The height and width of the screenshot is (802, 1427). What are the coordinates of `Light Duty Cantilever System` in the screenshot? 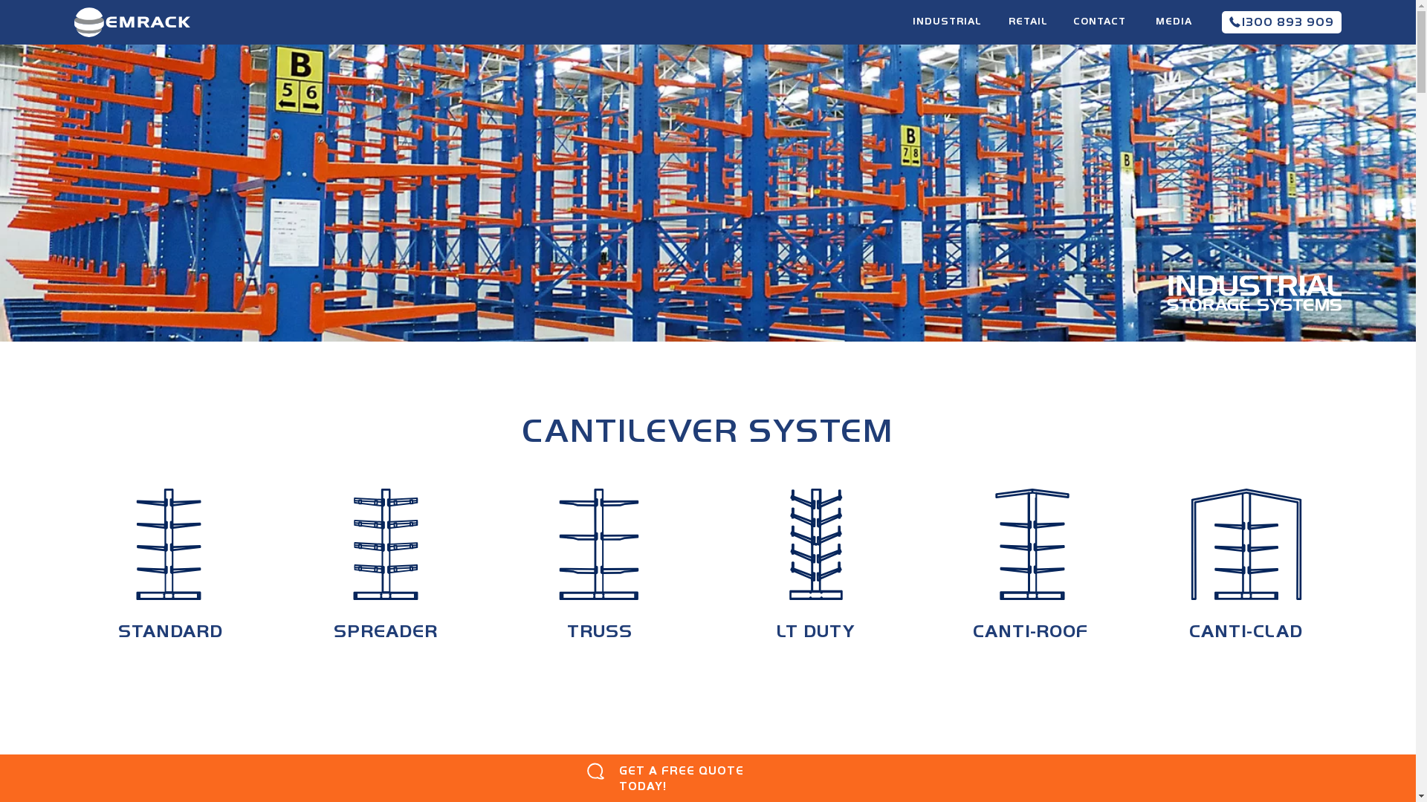 It's located at (816, 544).